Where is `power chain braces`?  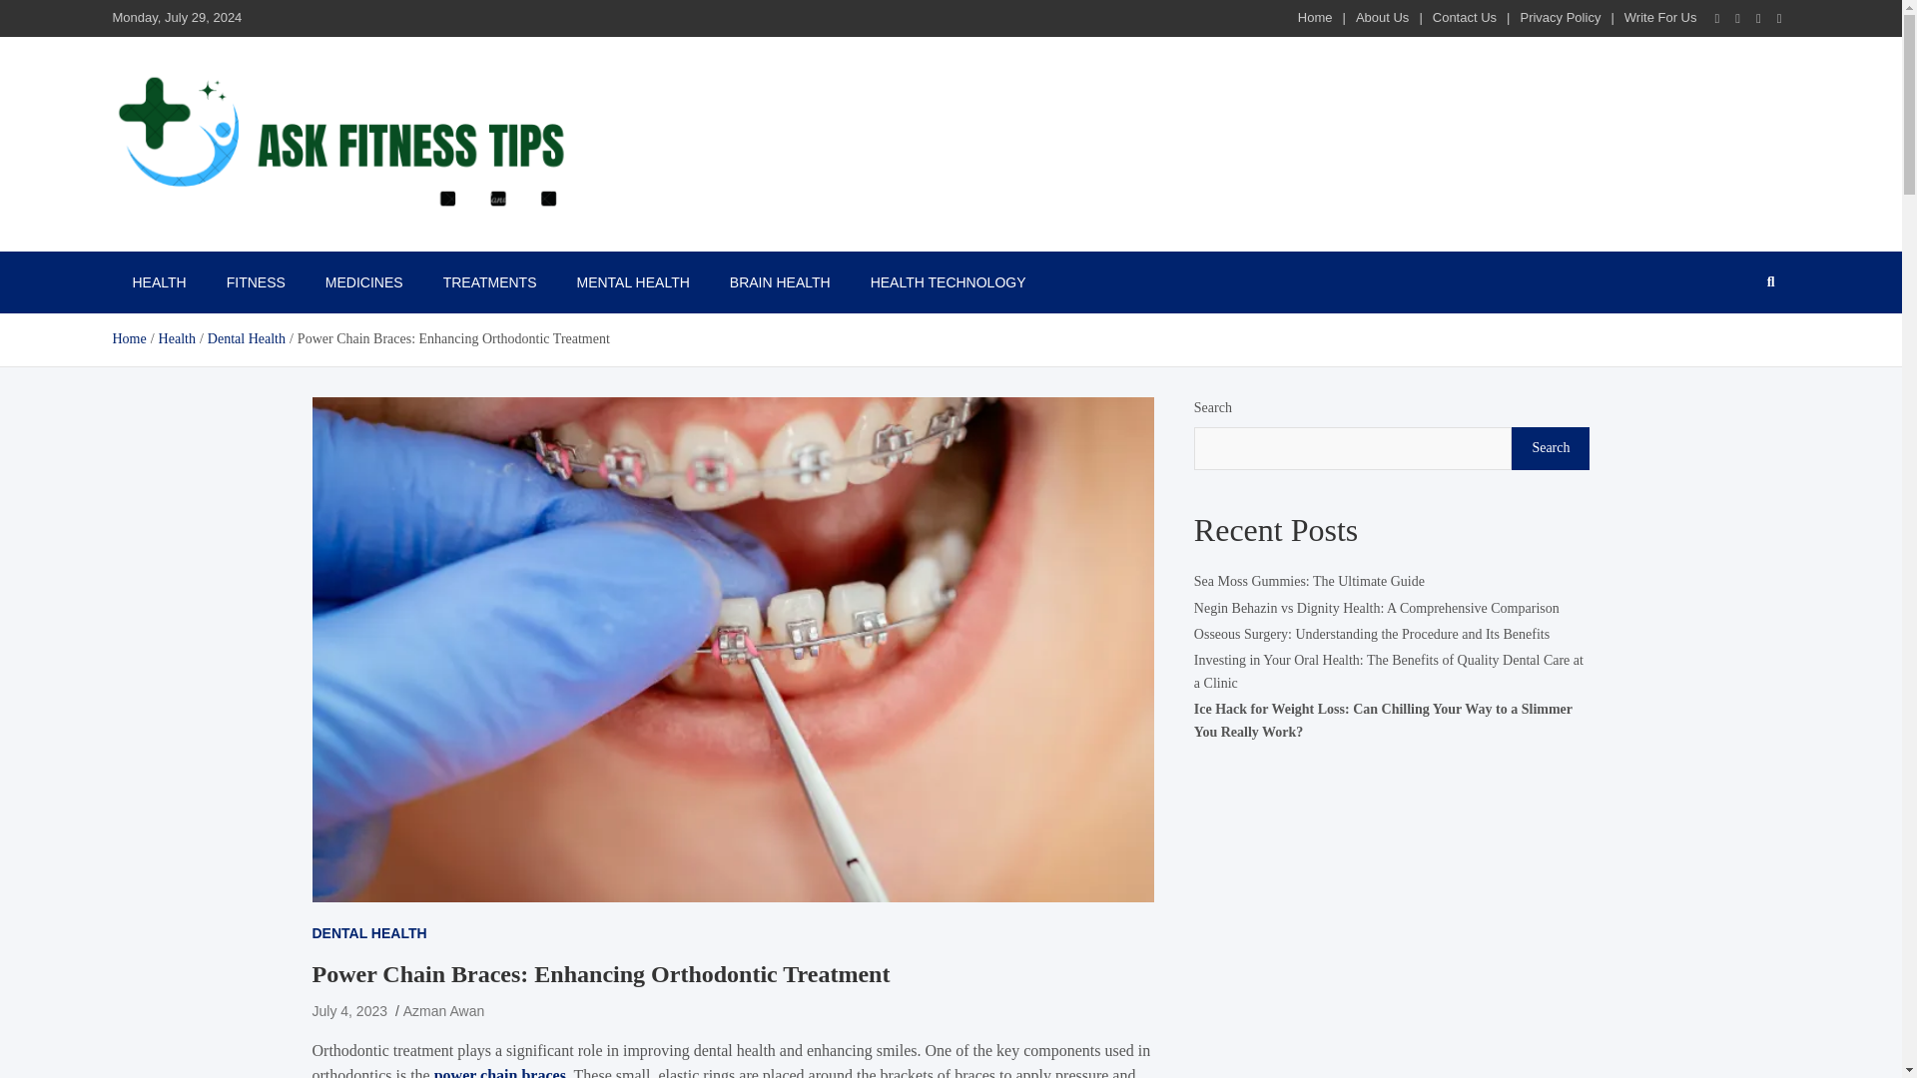
power chain braces is located at coordinates (499, 1072).